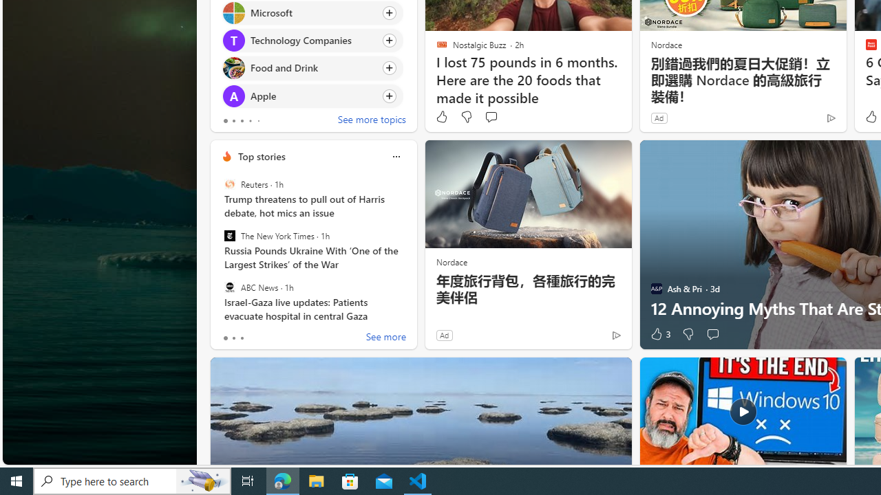 The height and width of the screenshot is (495, 881). Describe the element at coordinates (250, 121) in the screenshot. I see `tab-3` at that location.